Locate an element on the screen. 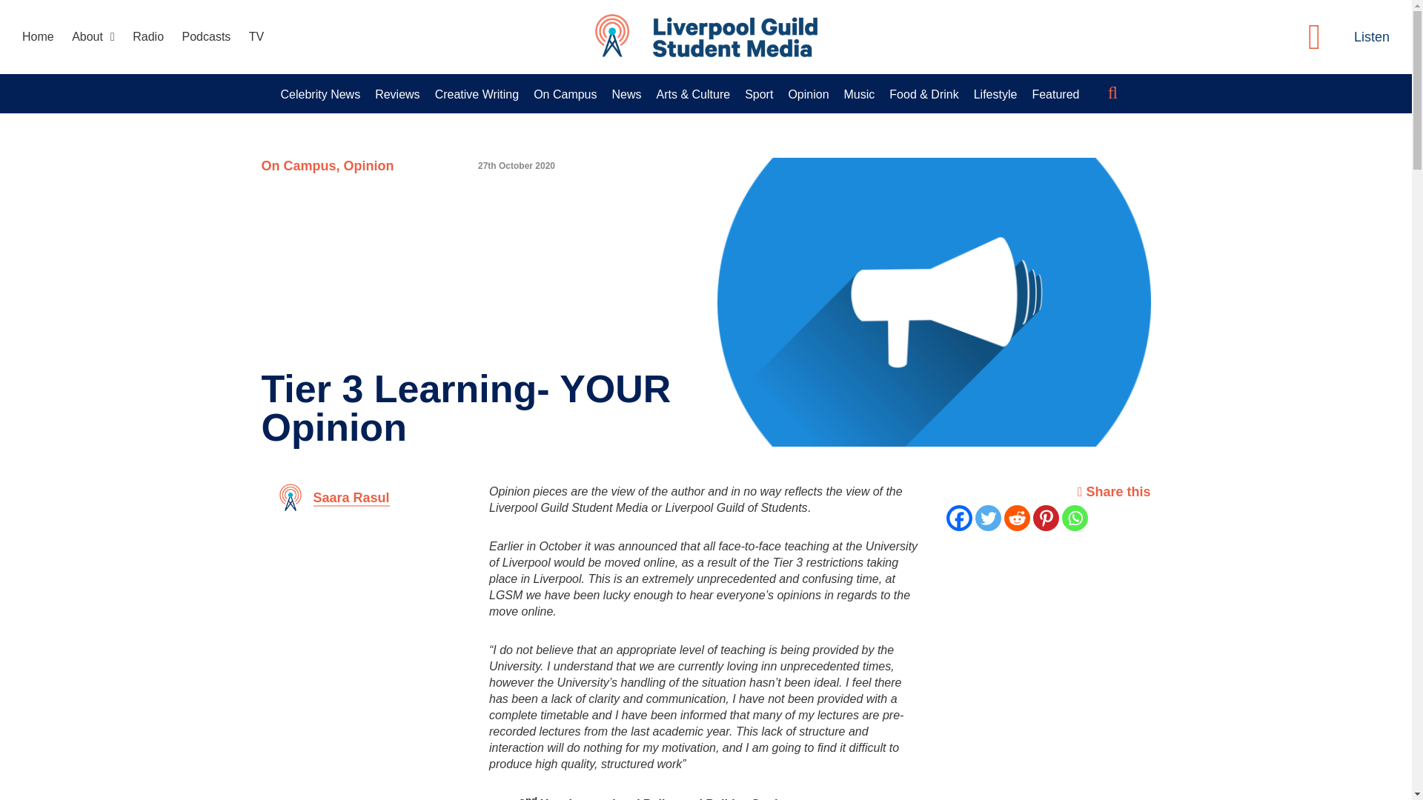 Image resolution: width=1423 pixels, height=800 pixels. Home is located at coordinates (38, 37).